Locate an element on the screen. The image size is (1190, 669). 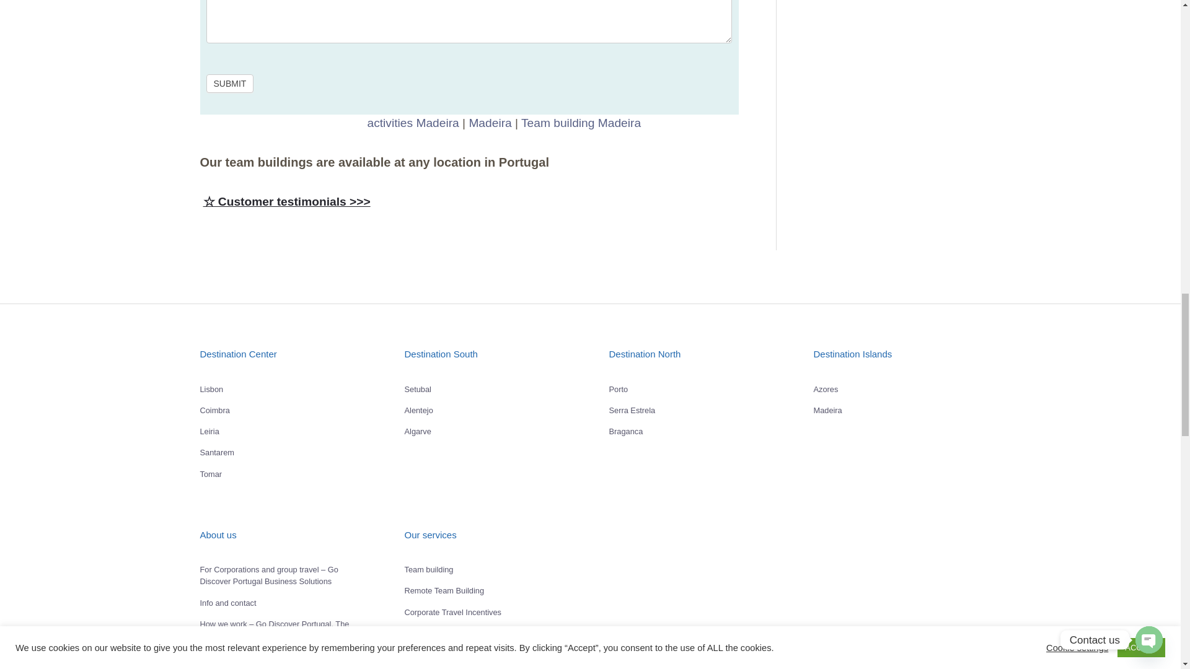
Leiria is located at coordinates (209, 431).